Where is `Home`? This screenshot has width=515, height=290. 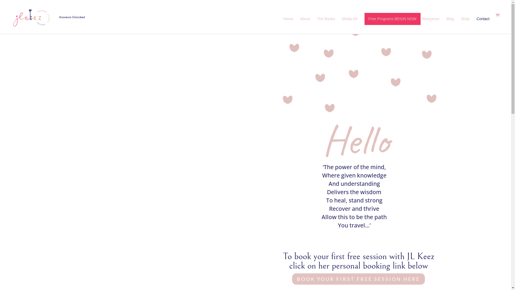
Home is located at coordinates (288, 25).